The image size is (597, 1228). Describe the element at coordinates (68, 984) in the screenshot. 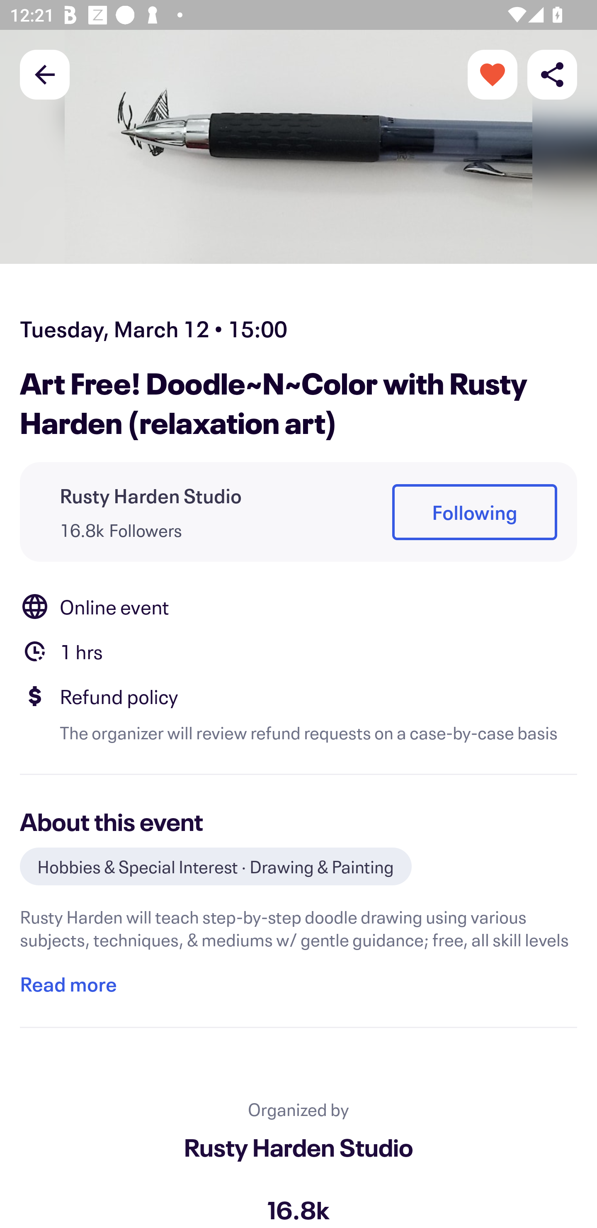

I see `Read more` at that location.